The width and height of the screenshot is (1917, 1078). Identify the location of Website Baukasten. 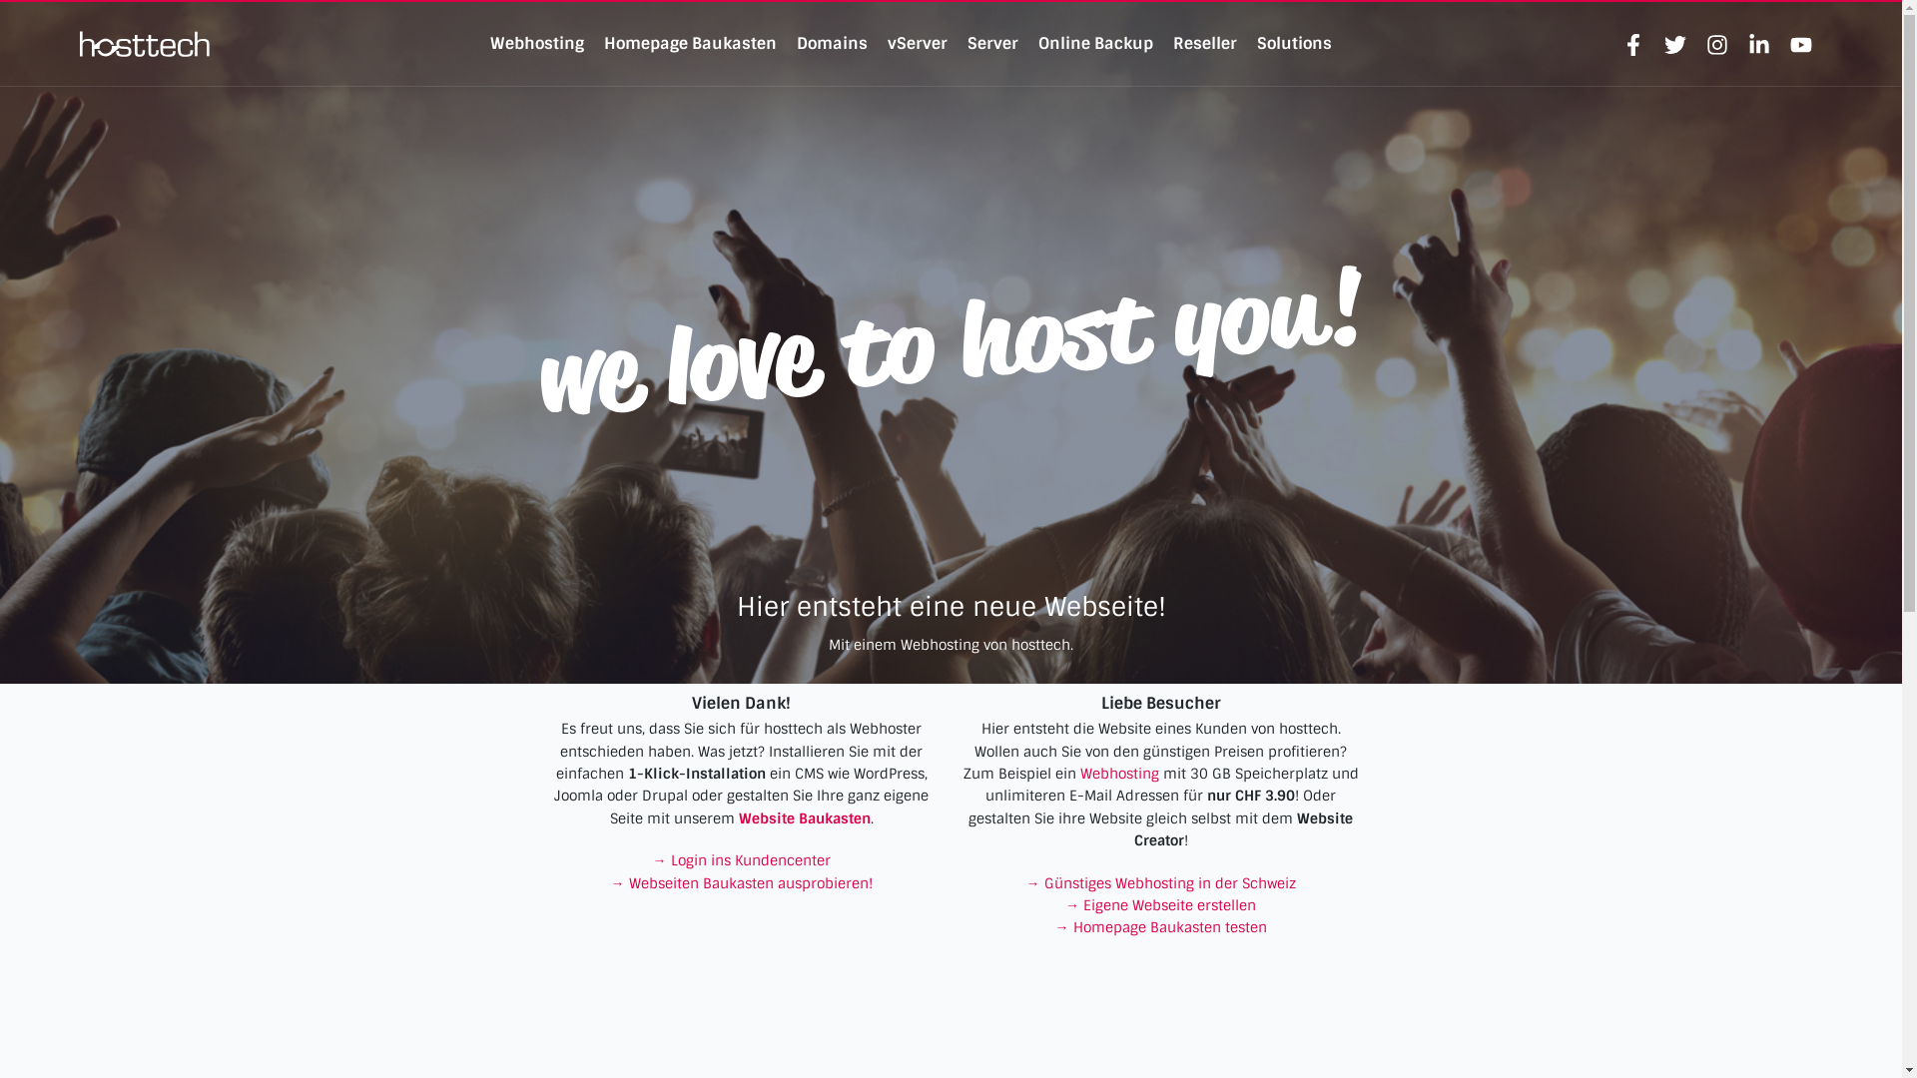
(805, 818).